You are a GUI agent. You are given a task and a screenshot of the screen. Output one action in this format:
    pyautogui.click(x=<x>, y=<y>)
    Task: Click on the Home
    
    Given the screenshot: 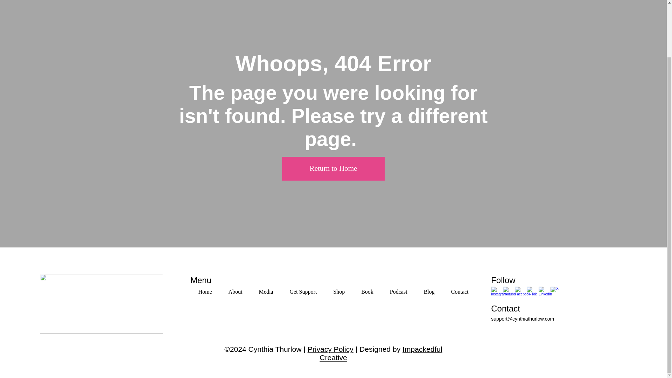 What is the action you would take?
    pyautogui.click(x=330, y=349)
    